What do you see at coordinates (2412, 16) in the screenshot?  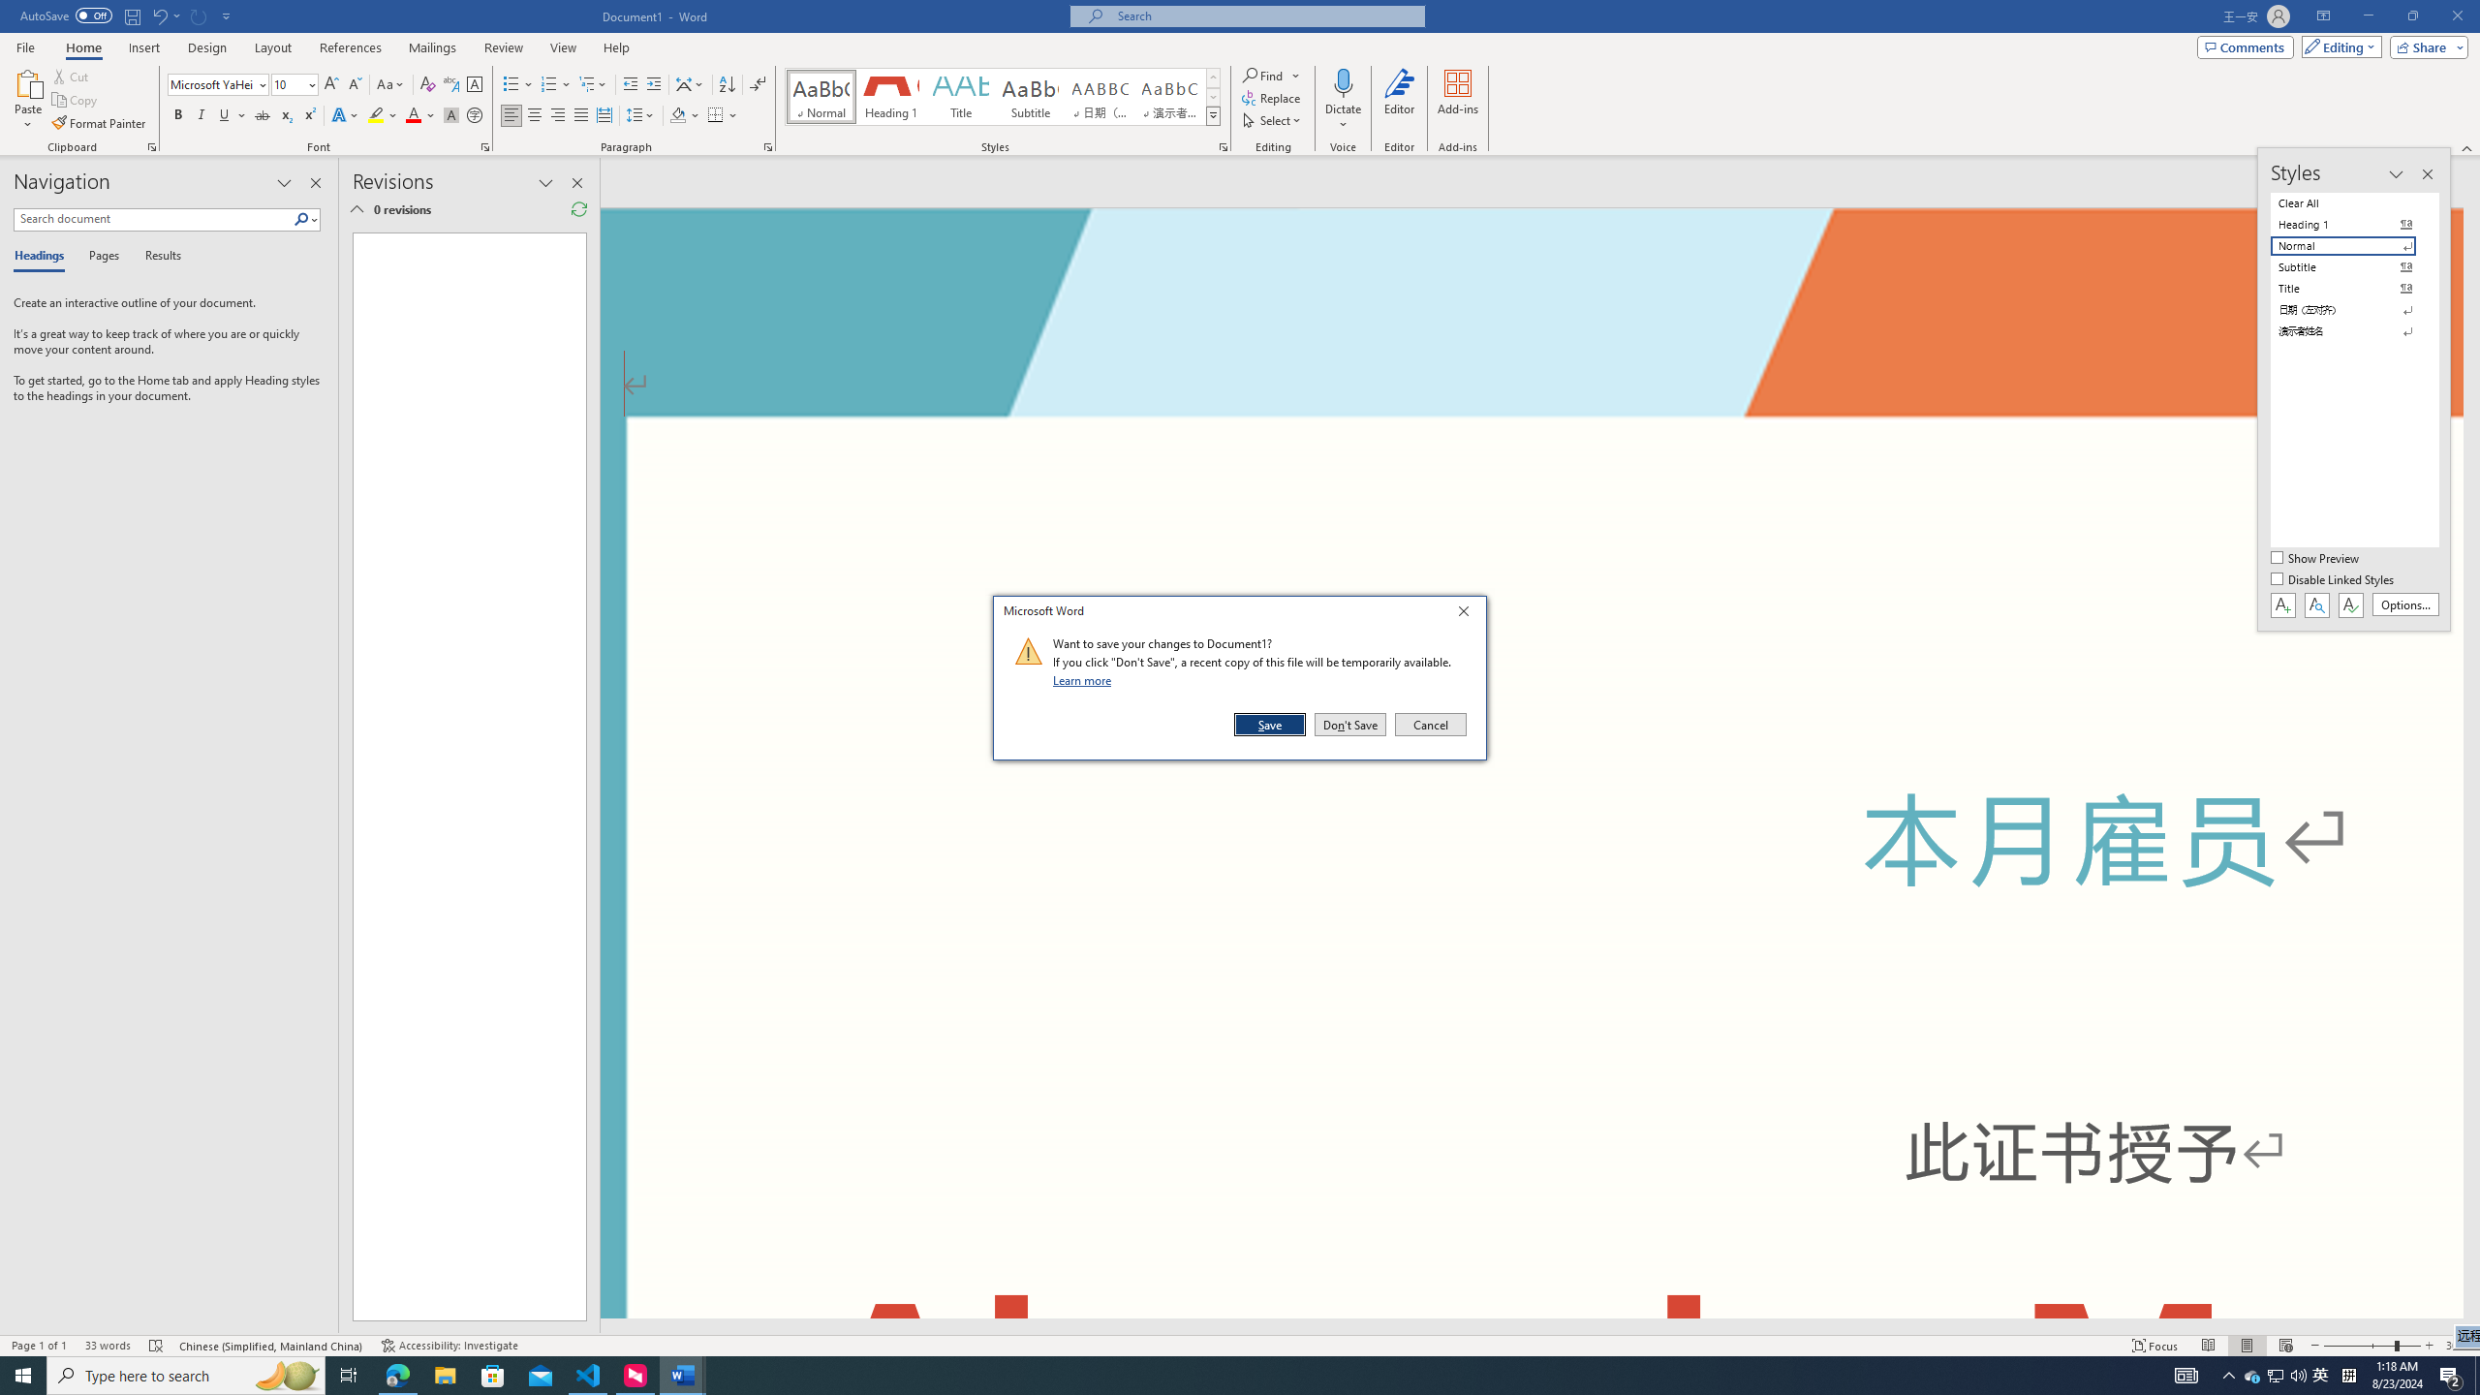 I see `Restore Down` at bounding box center [2412, 16].